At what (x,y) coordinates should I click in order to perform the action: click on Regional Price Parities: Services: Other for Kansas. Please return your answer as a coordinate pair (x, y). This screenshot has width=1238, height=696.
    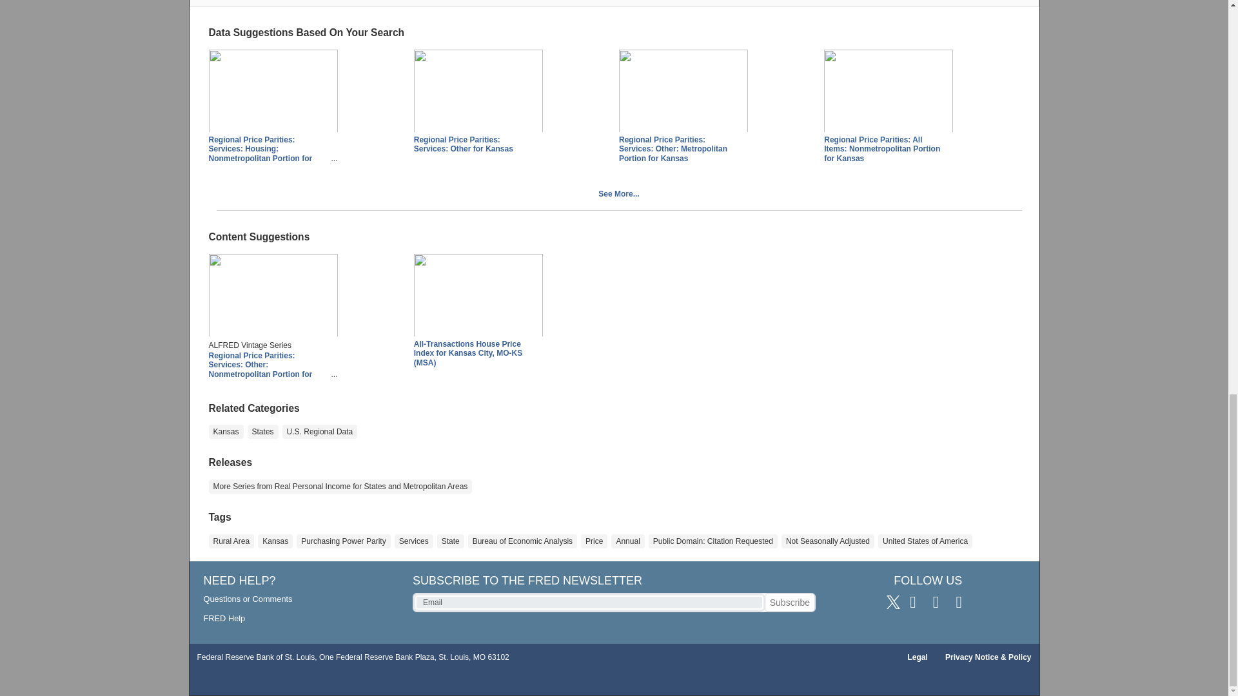
    Looking at the image, I should click on (463, 144).